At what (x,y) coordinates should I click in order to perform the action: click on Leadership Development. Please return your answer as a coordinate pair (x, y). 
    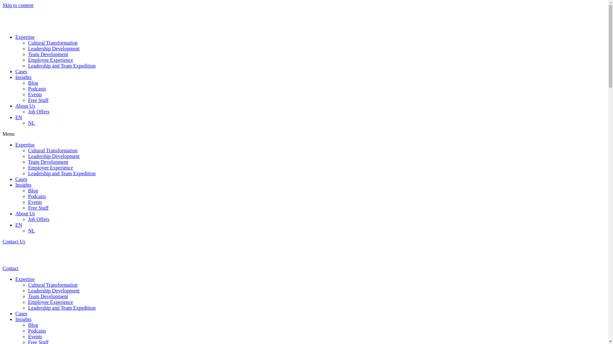
    Looking at the image, I should click on (54, 290).